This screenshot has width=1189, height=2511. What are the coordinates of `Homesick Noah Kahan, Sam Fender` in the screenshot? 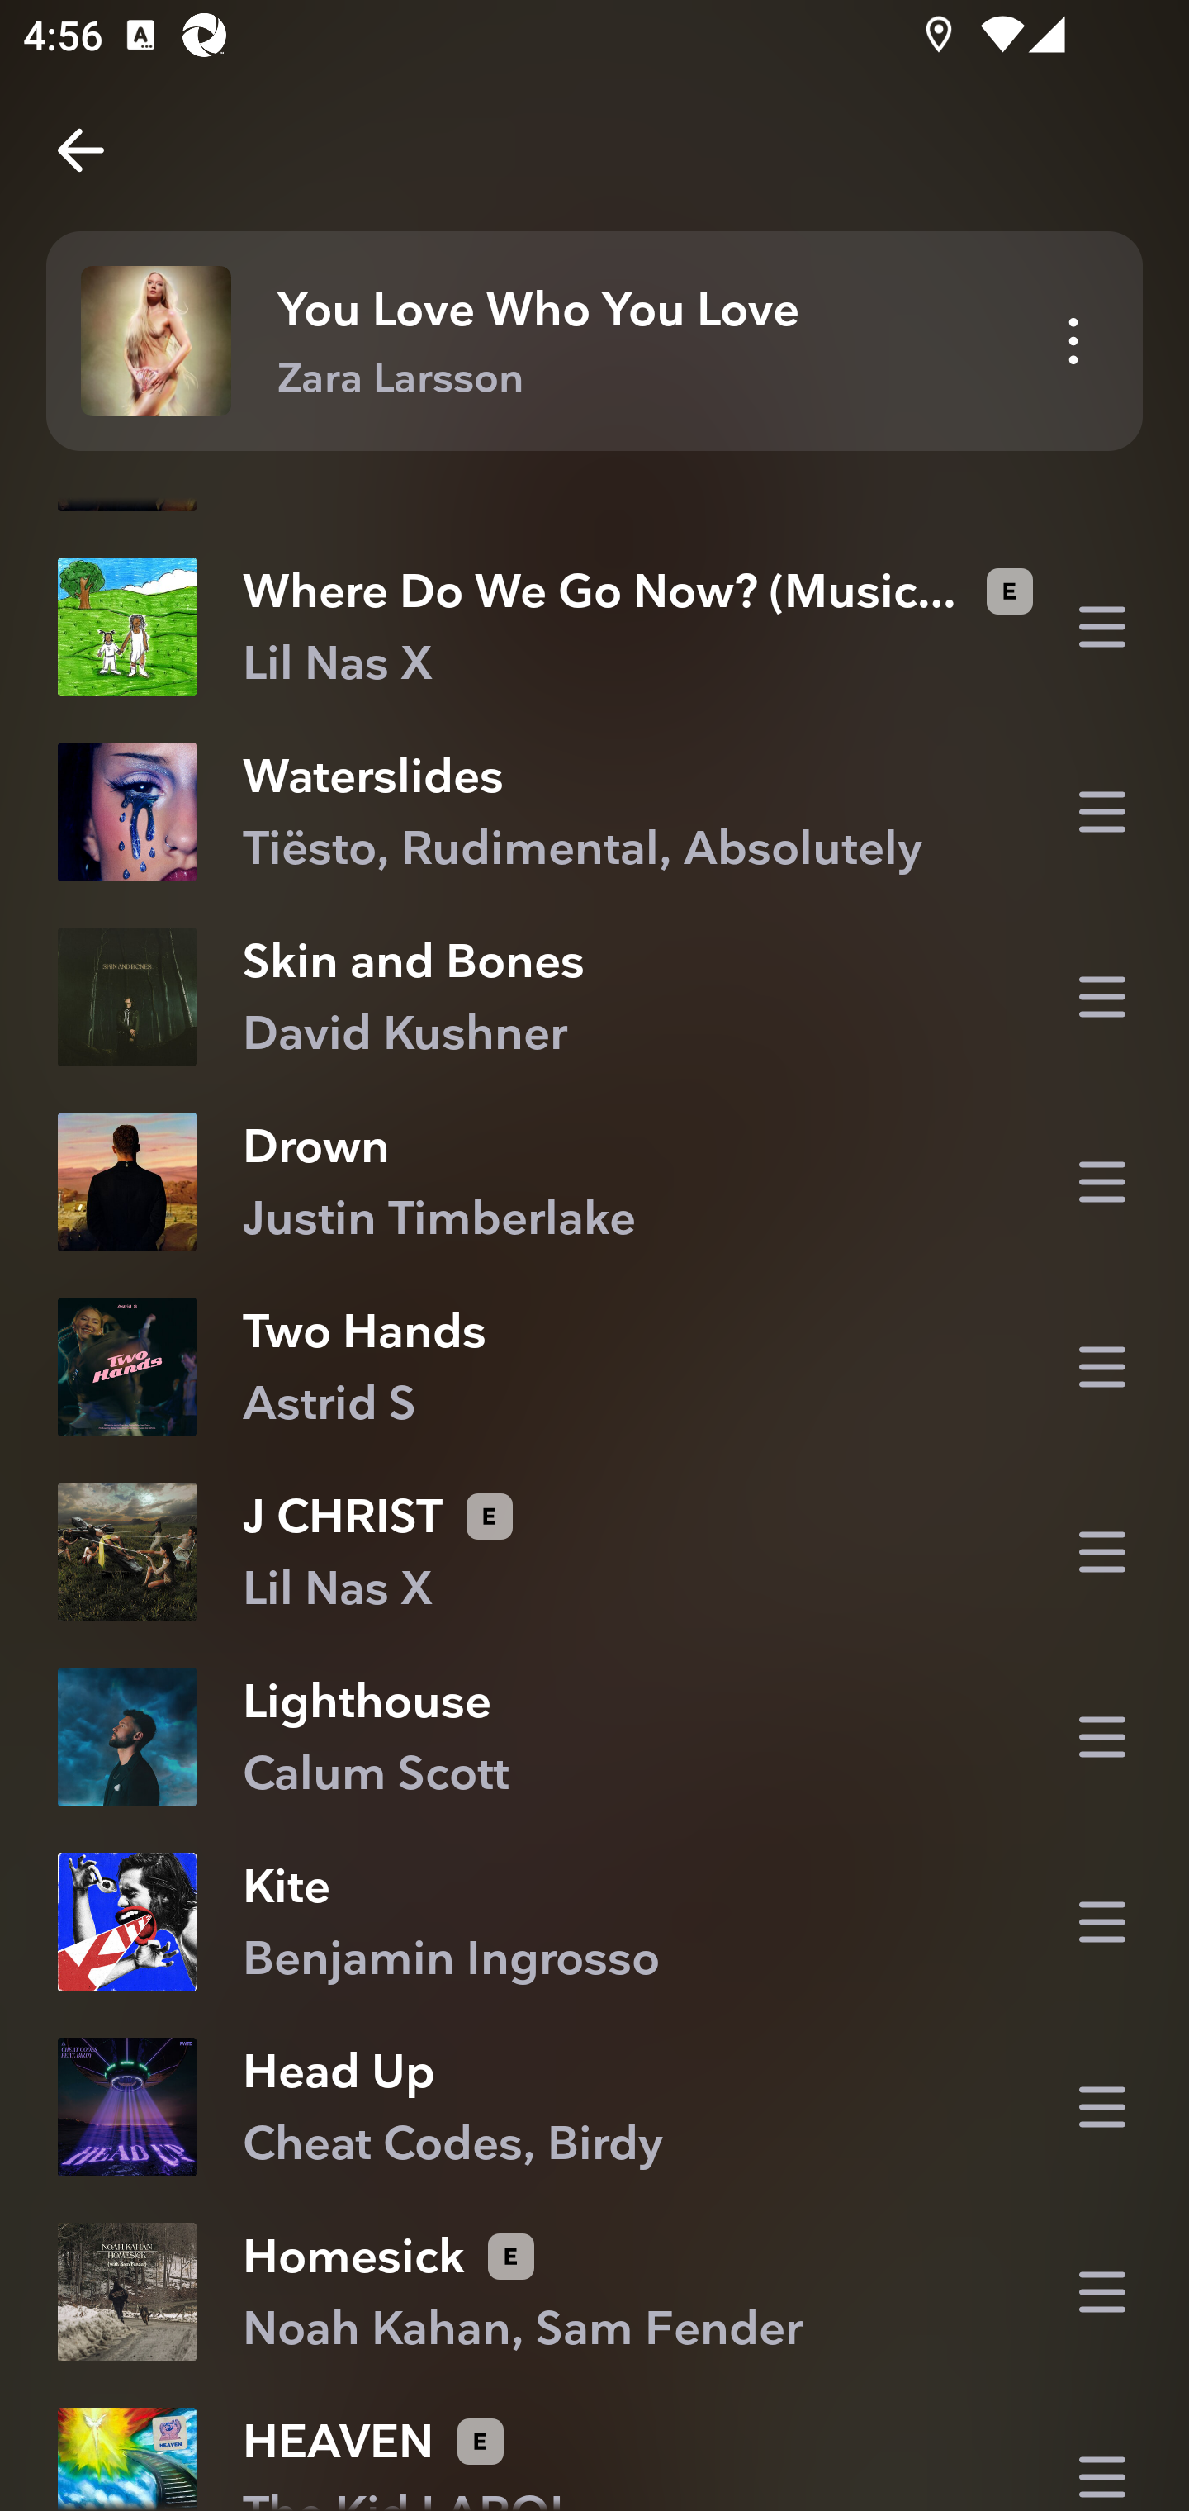 It's located at (594, 2293).